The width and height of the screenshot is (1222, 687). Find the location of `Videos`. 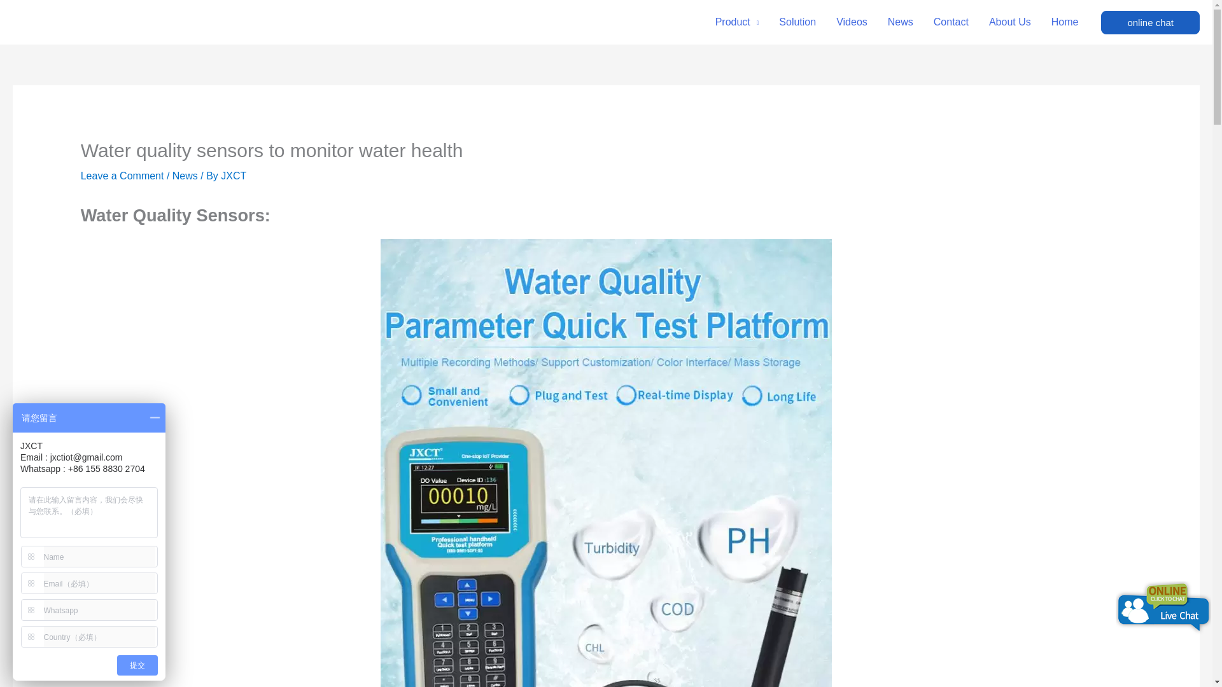

Videos is located at coordinates (852, 22).